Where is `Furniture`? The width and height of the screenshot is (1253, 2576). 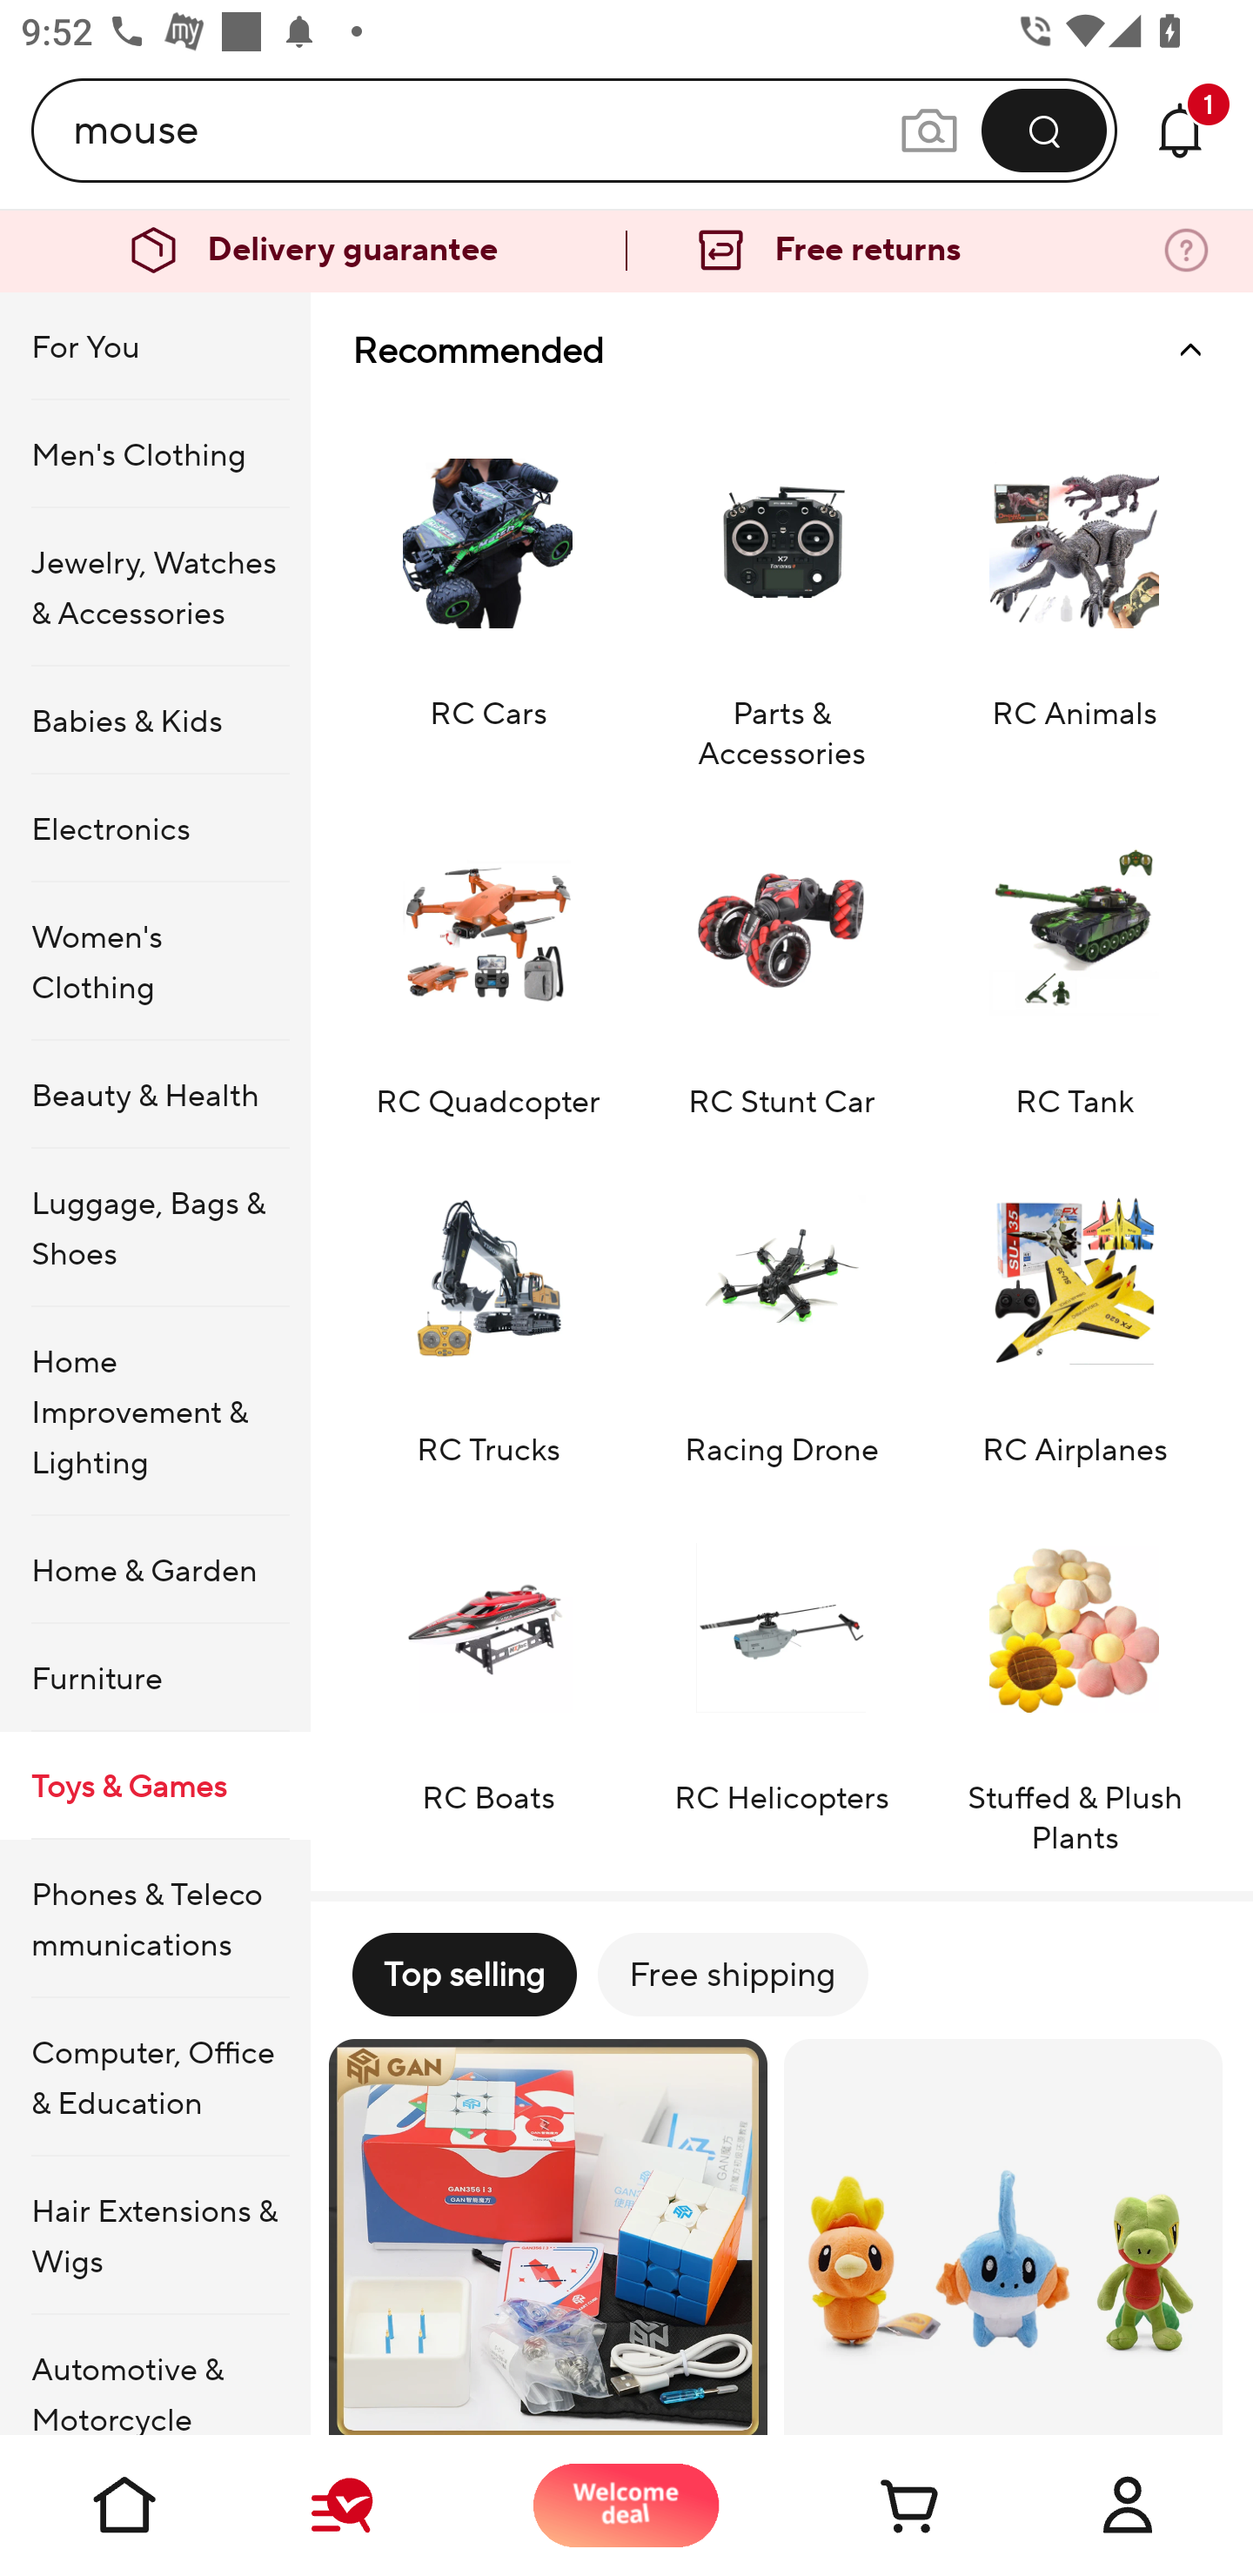 Furniture is located at coordinates (155, 1676).